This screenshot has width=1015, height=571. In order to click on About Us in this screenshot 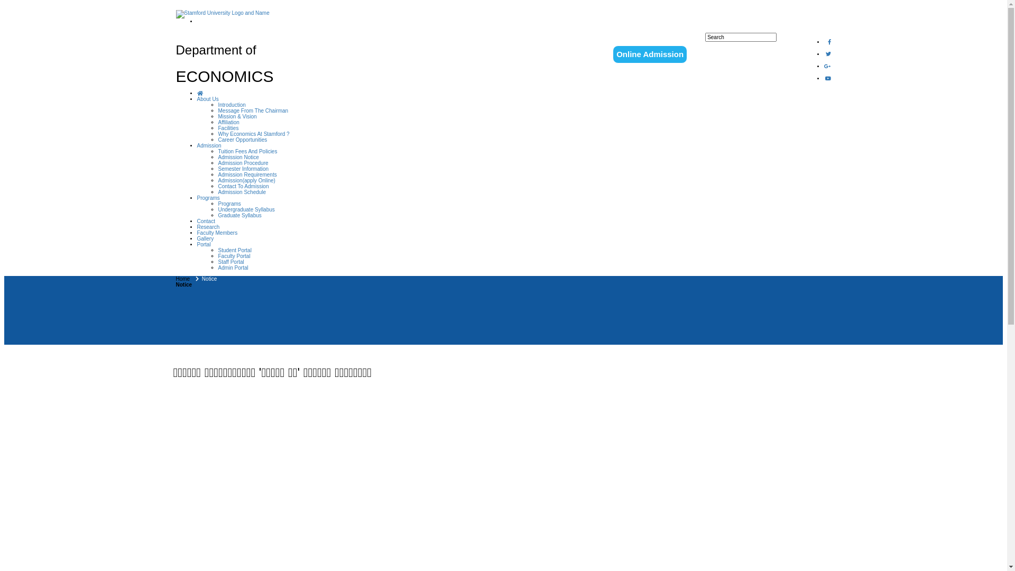, I will do `click(207, 99)`.